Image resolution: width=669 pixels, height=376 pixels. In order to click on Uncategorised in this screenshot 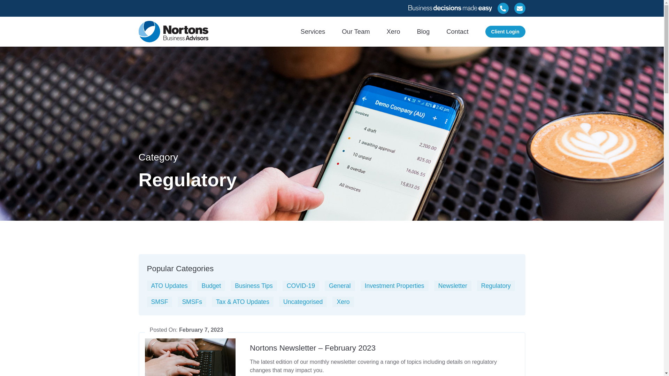, I will do `click(303, 302)`.